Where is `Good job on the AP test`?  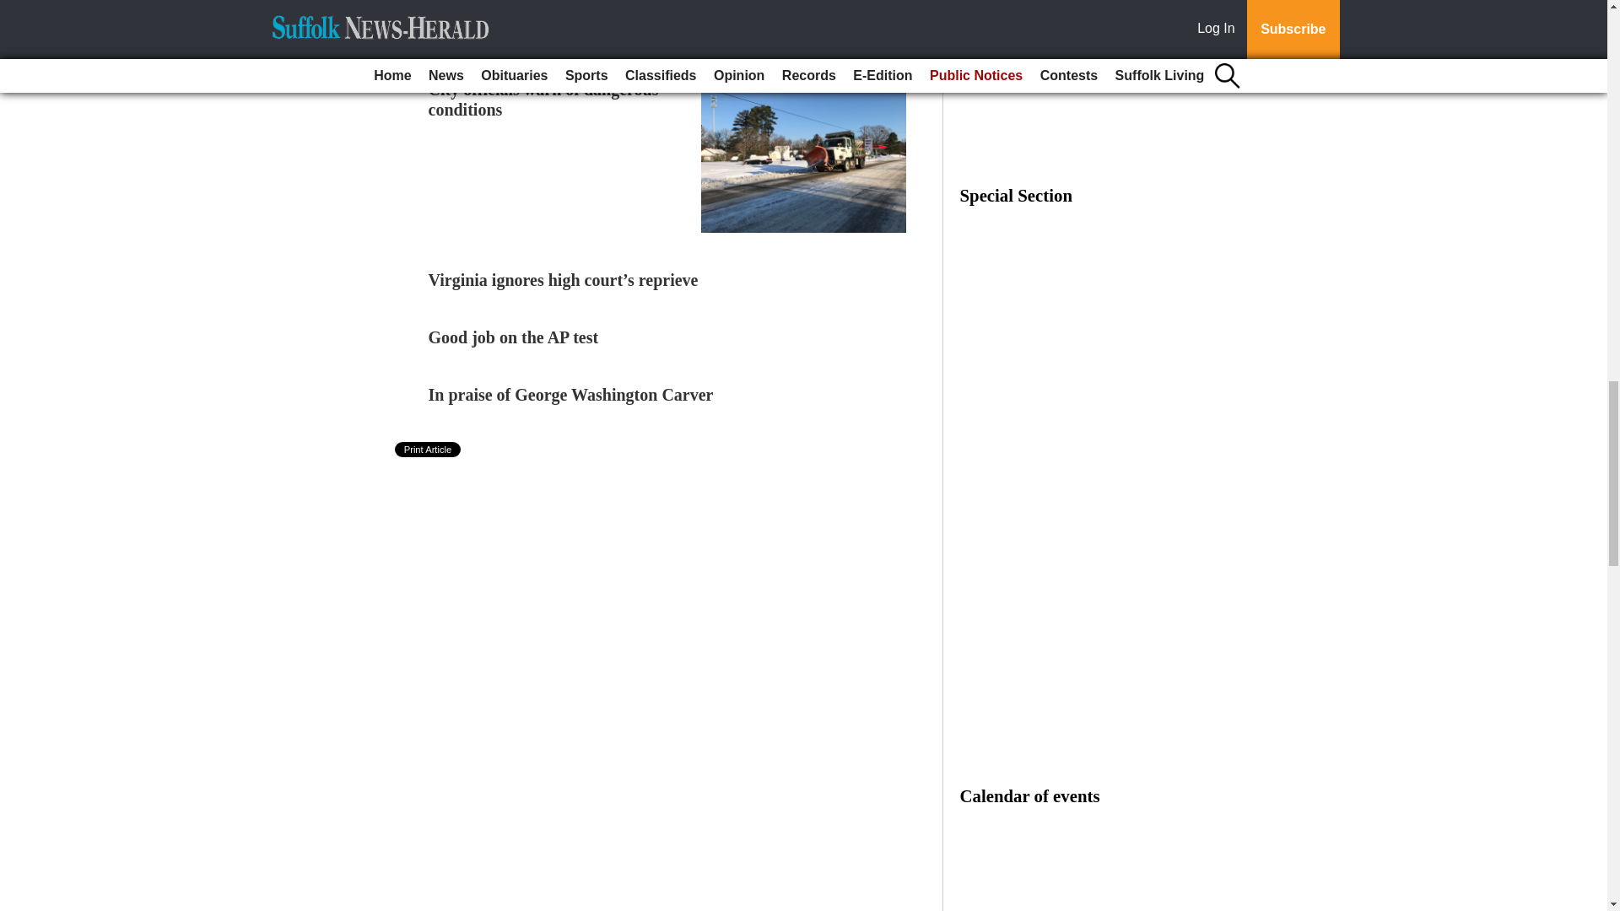
Good job on the AP test is located at coordinates (514, 337).